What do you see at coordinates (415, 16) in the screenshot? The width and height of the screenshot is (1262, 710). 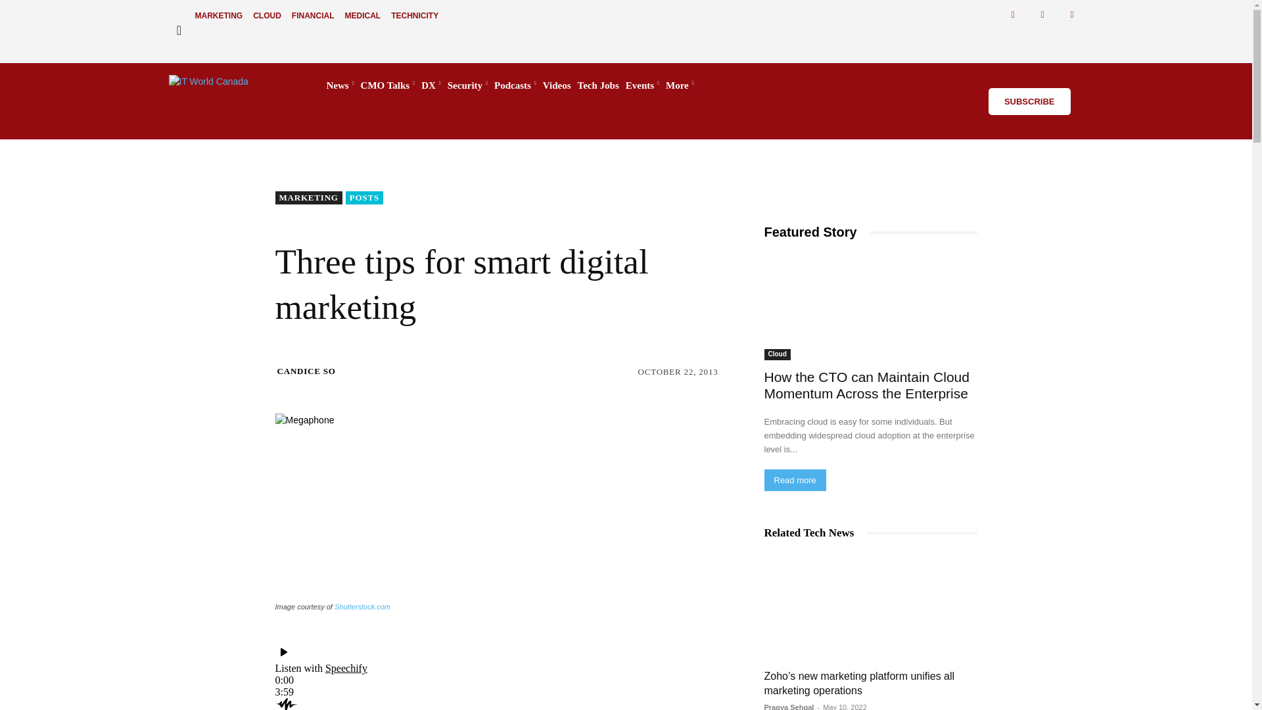 I see `TECHNICITY` at bounding box center [415, 16].